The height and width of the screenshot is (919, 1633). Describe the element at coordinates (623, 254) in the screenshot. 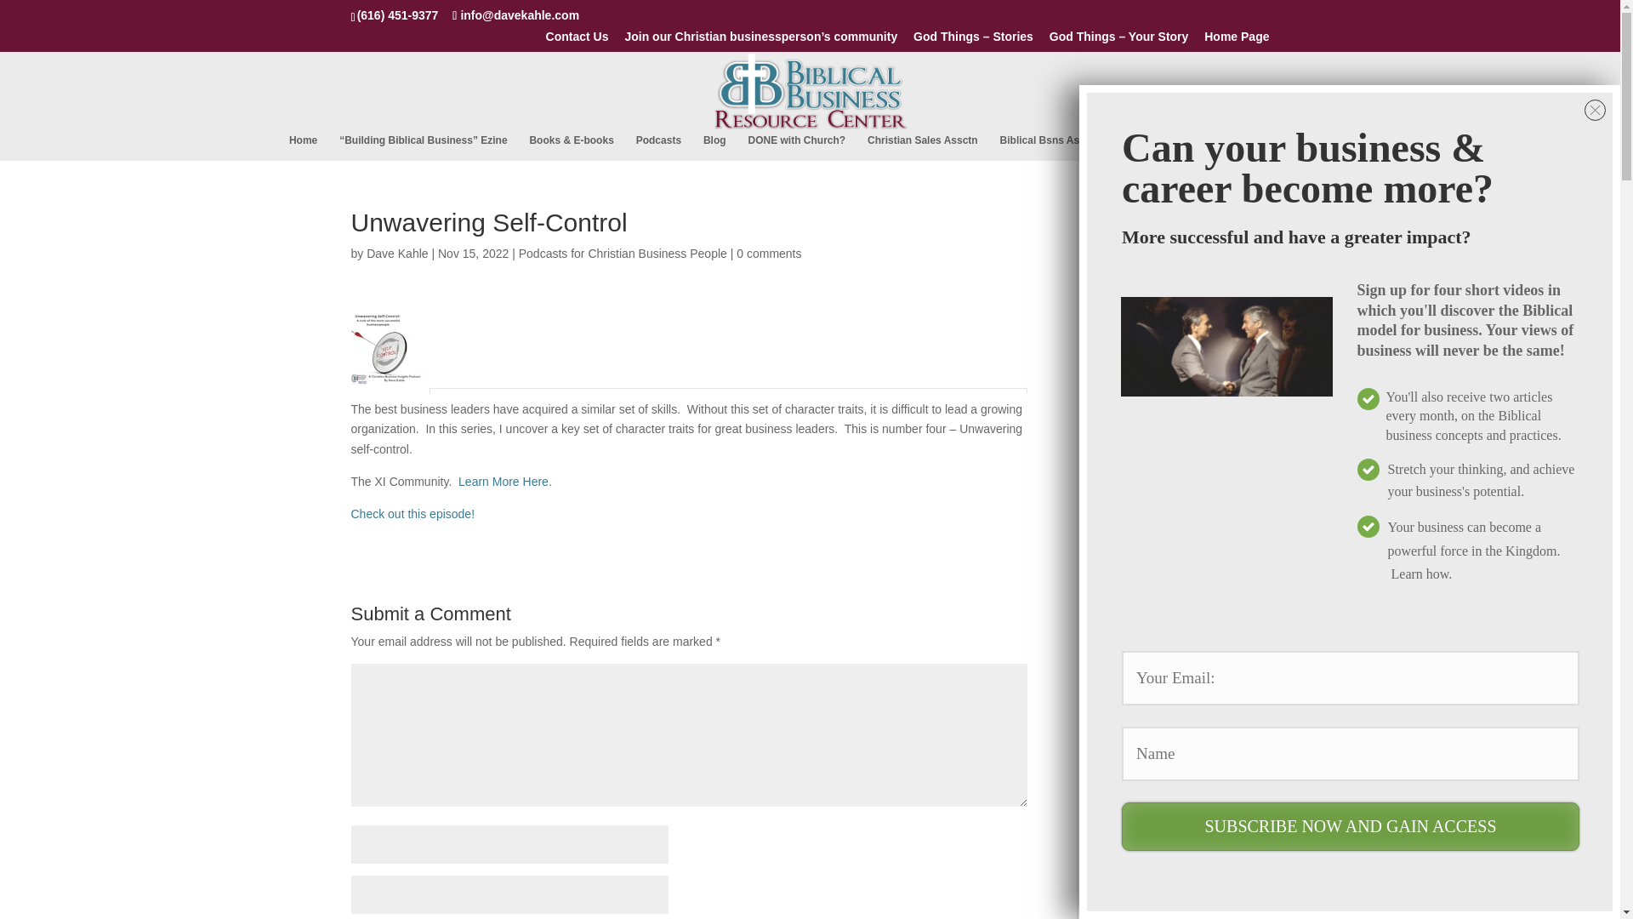

I see `Podcasts for Christian Business People` at that location.